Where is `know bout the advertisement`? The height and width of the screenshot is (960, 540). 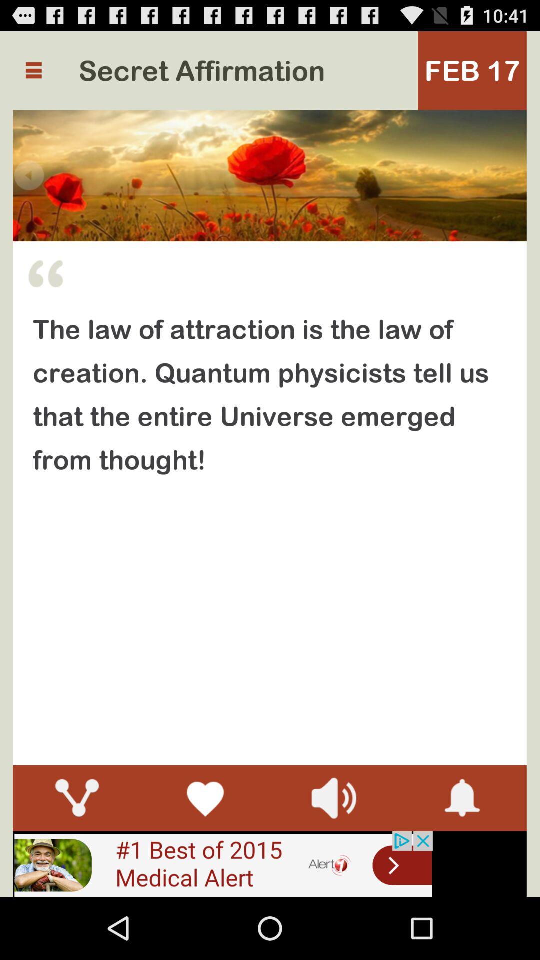
know bout the advertisement is located at coordinates (223, 864).